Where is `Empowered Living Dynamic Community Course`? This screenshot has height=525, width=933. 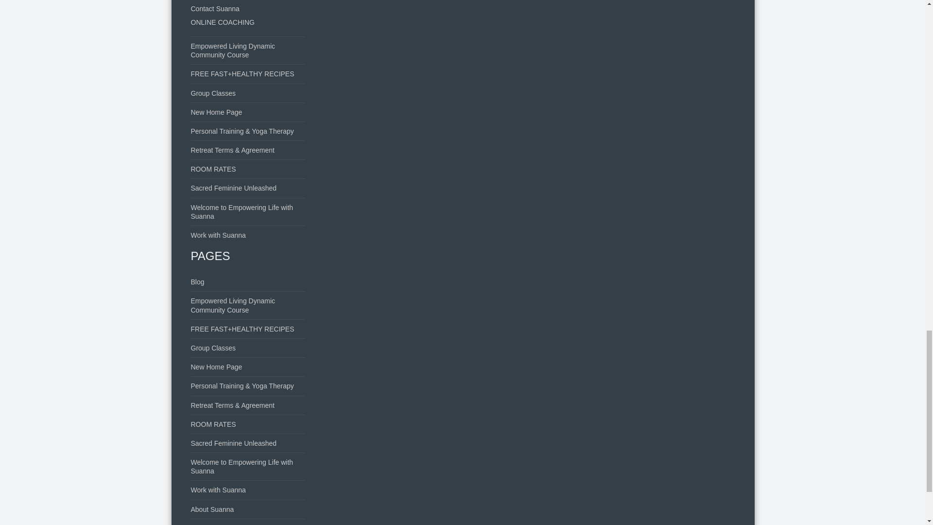 Empowered Living Dynamic Community Course is located at coordinates (232, 305).